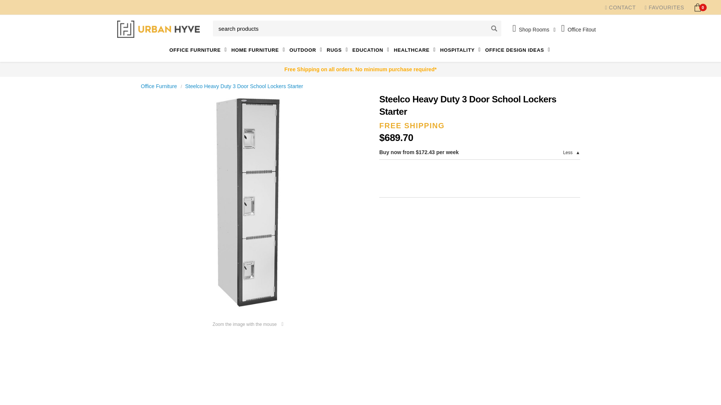 The width and height of the screenshot is (721, 405). Describe the element at coordinates (664, 7) in the screenshot. I see ` FAVOURITES` at that location.